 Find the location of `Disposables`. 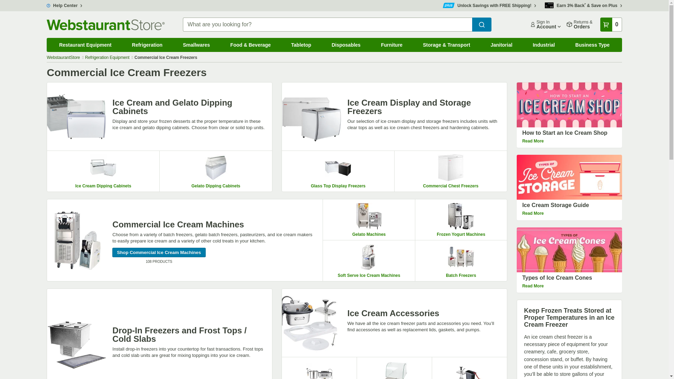

Disposables is located at coordinates (346, 45).